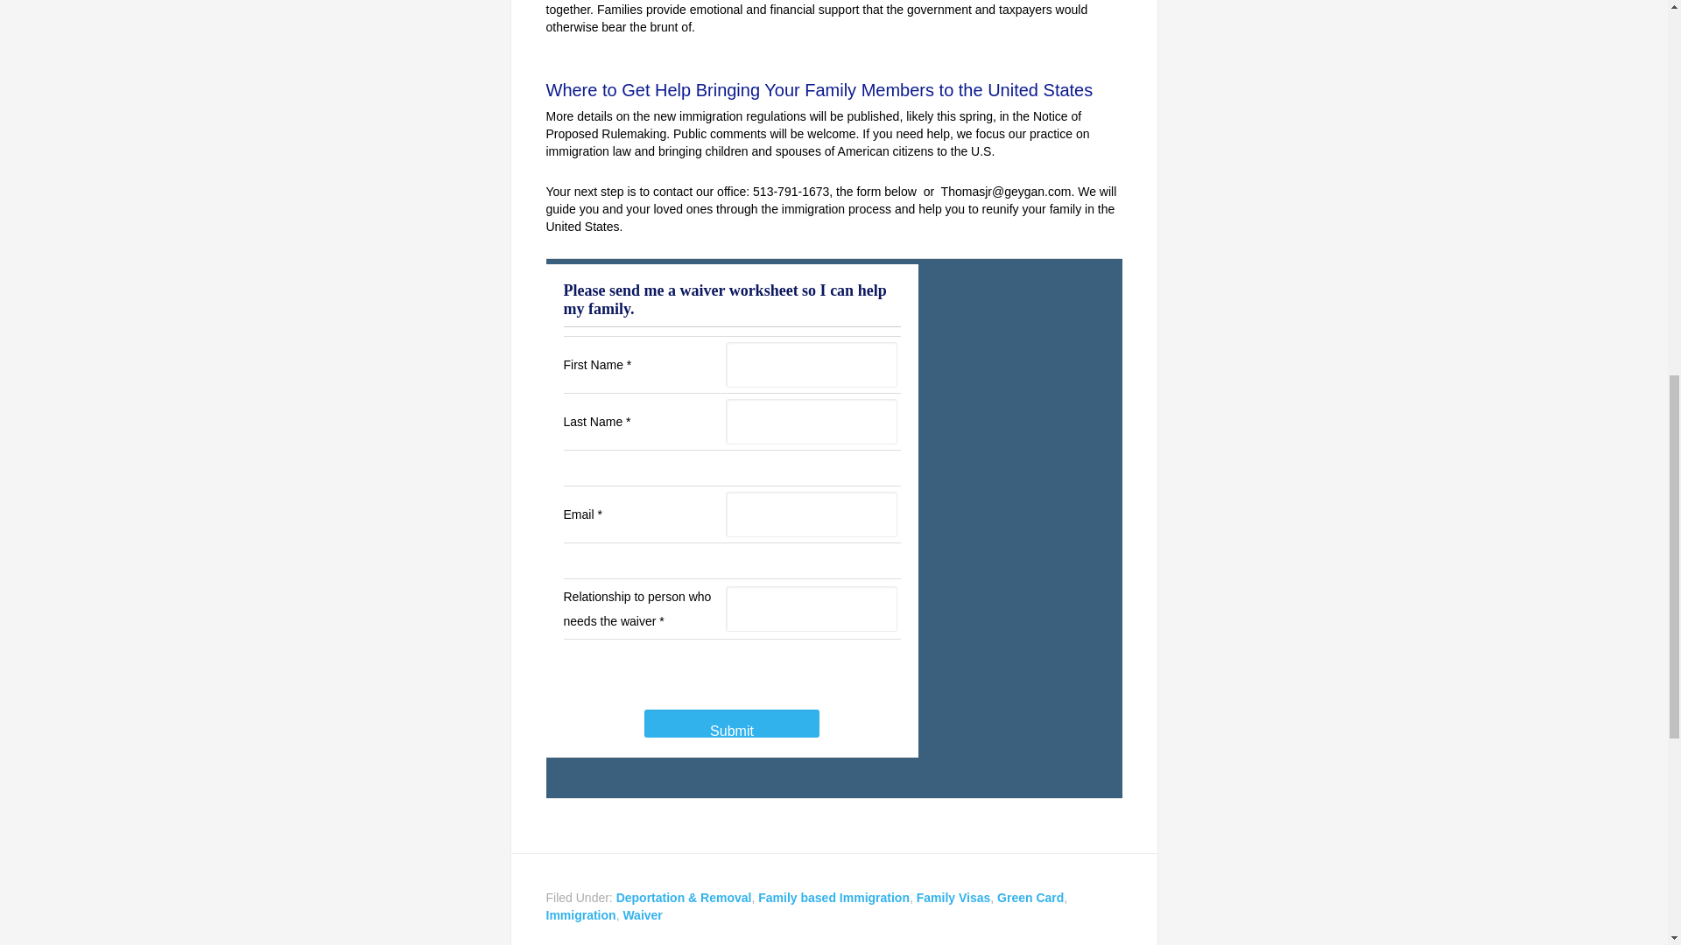  I want to click on Family Visas, so click(953, 898).